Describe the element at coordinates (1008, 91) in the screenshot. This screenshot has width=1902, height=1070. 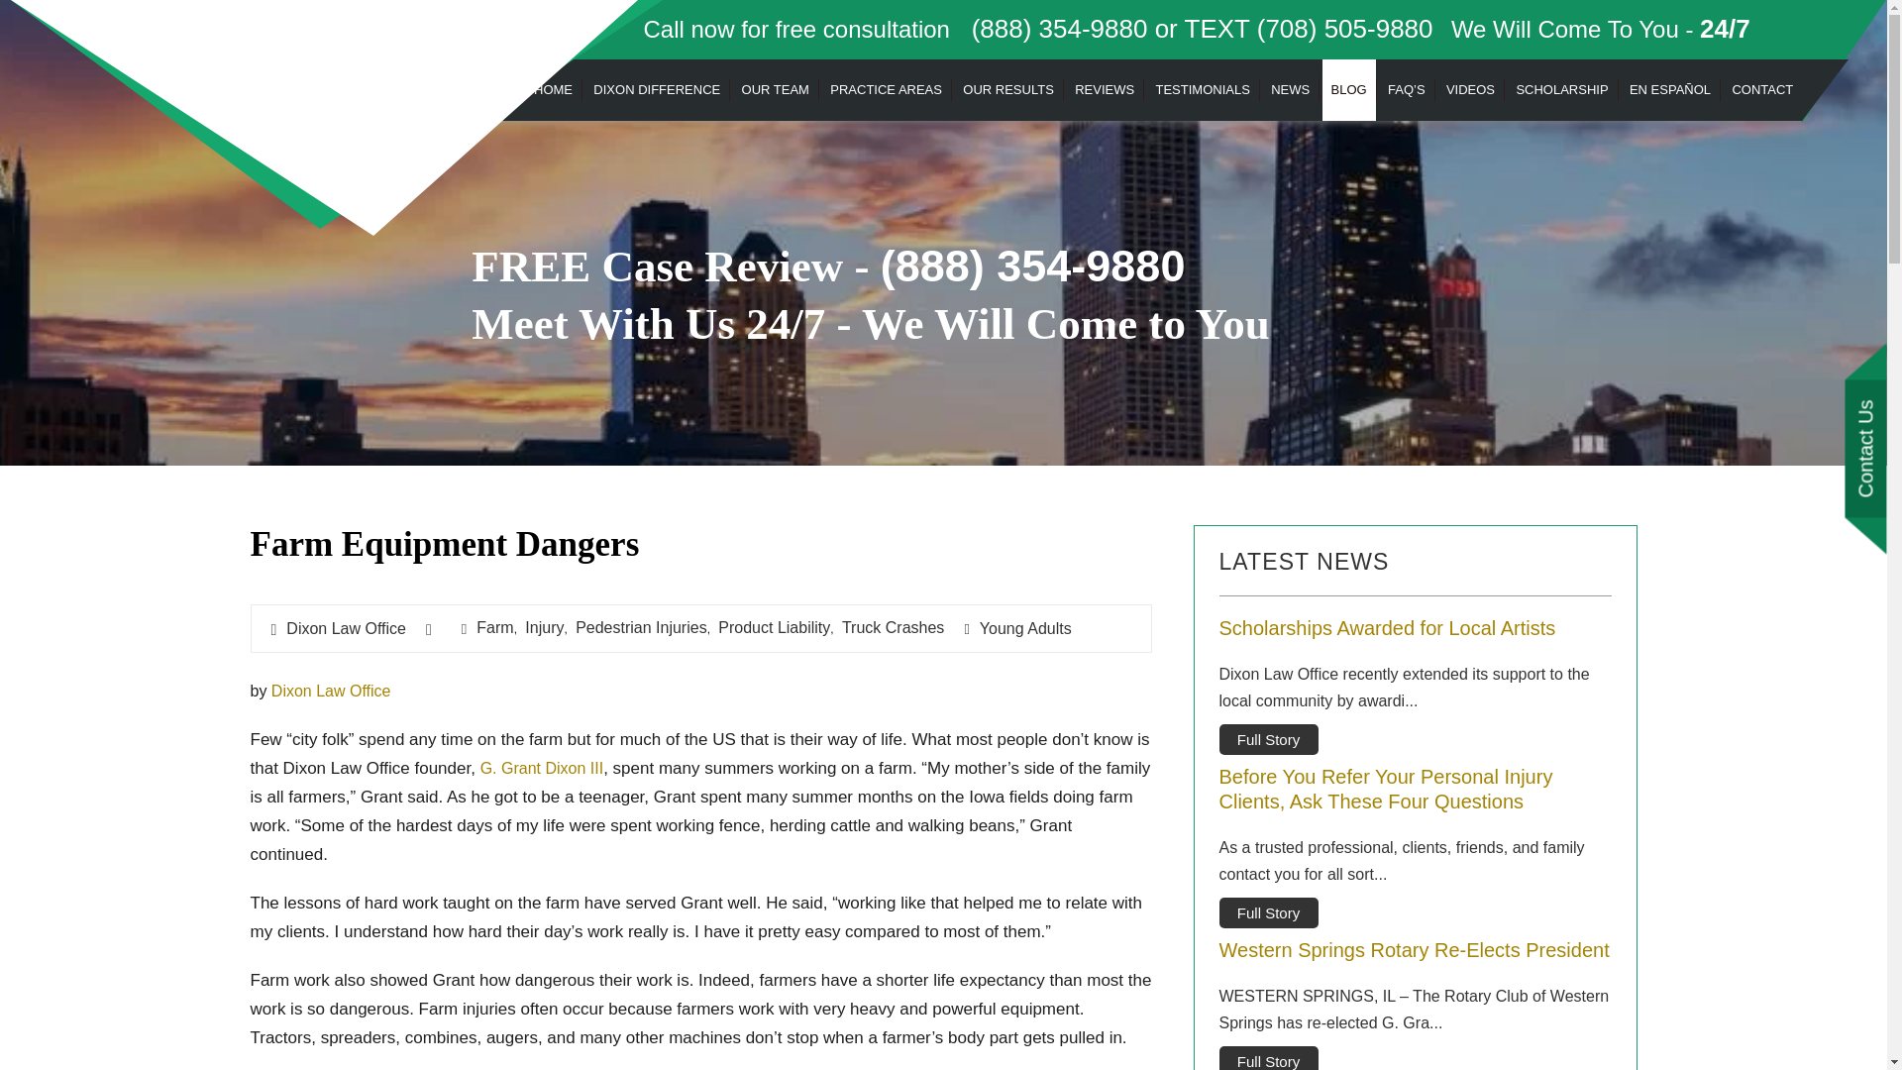
I see `OUR RESULTS` at that location.